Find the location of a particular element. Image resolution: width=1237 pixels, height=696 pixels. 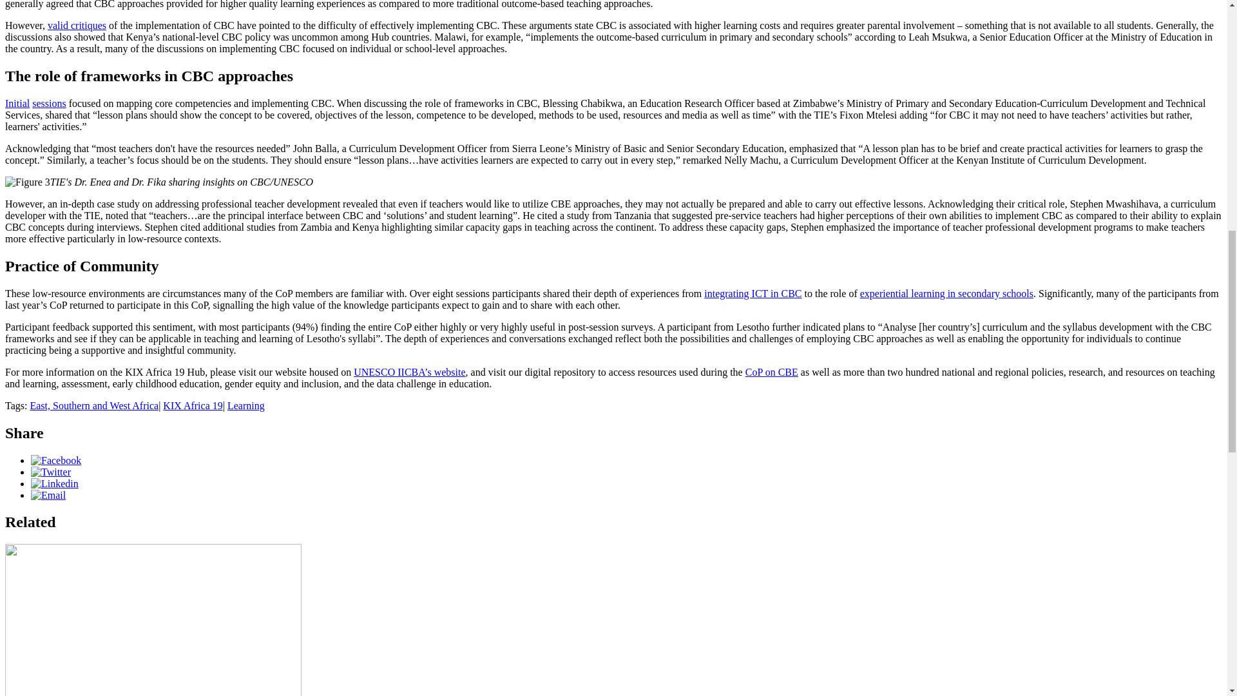

CoP on CBE is located at coordinates (772, 372).